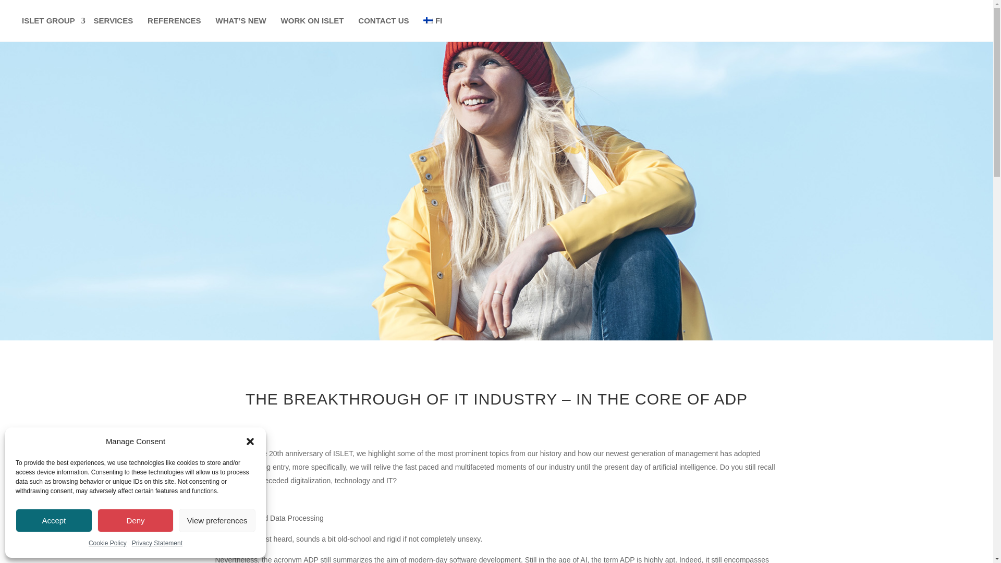  Describe the element at coordinates (384, 21) in the screenshot. I see `CONTACT US` at that location.